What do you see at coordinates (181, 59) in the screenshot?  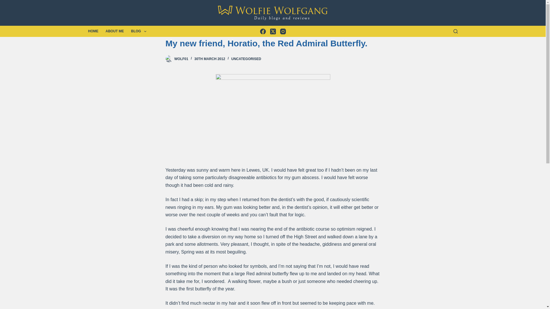 I see `Posts by wolf01` at bounding box center [181, 59].